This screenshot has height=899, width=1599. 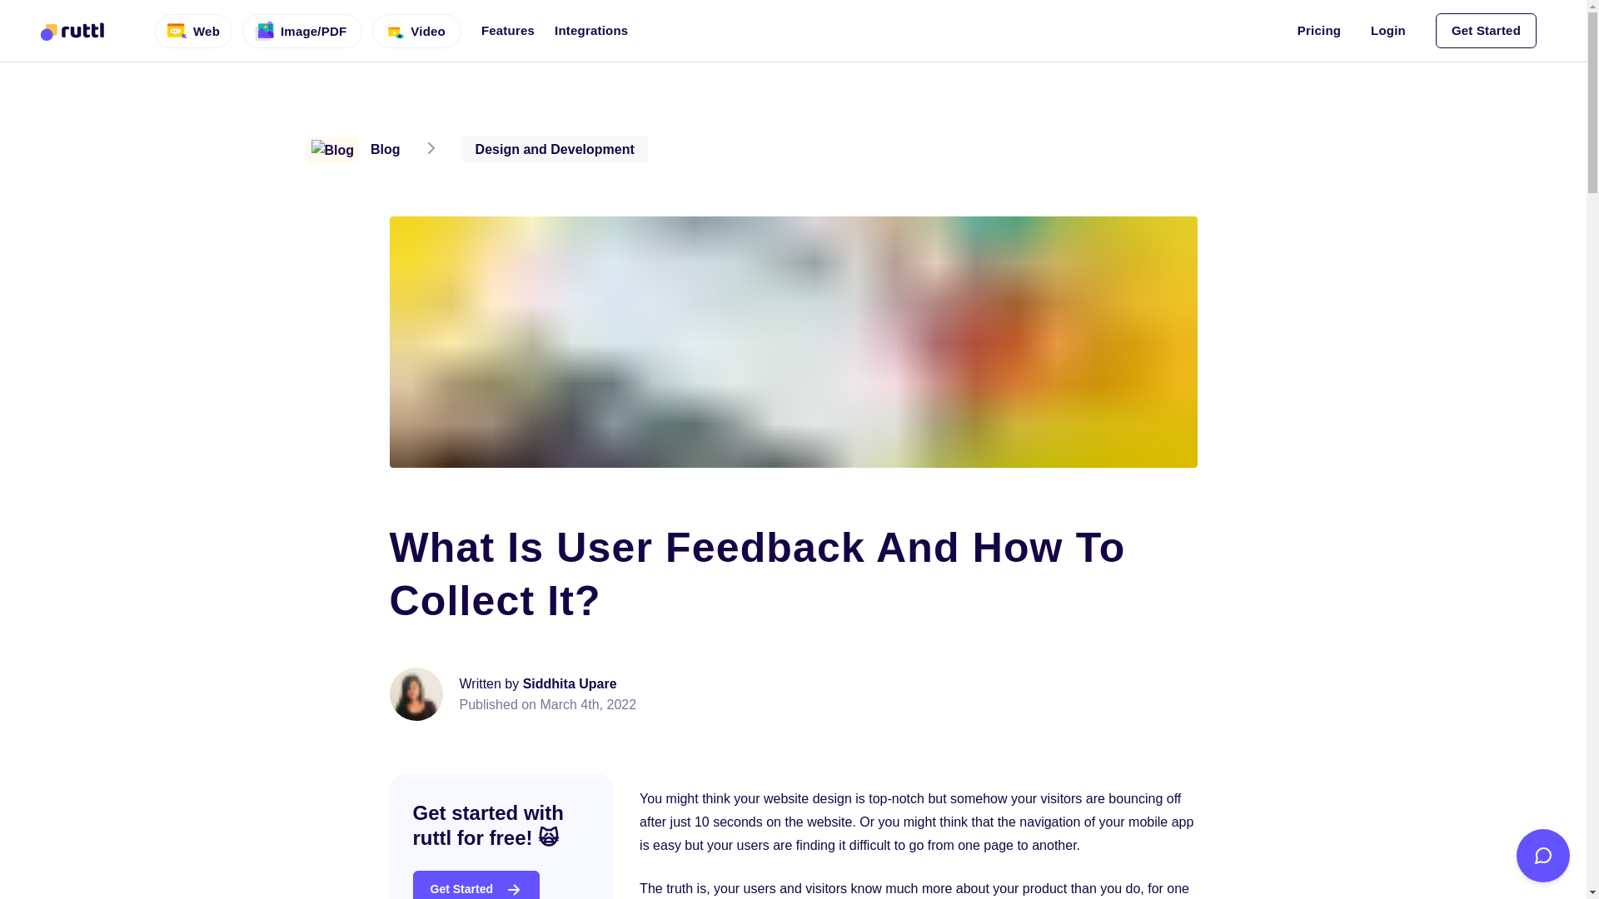 What do you see at coordinates (591, 30) in the screenshot?
I see `Integrations` at bounding box center [591, 30].